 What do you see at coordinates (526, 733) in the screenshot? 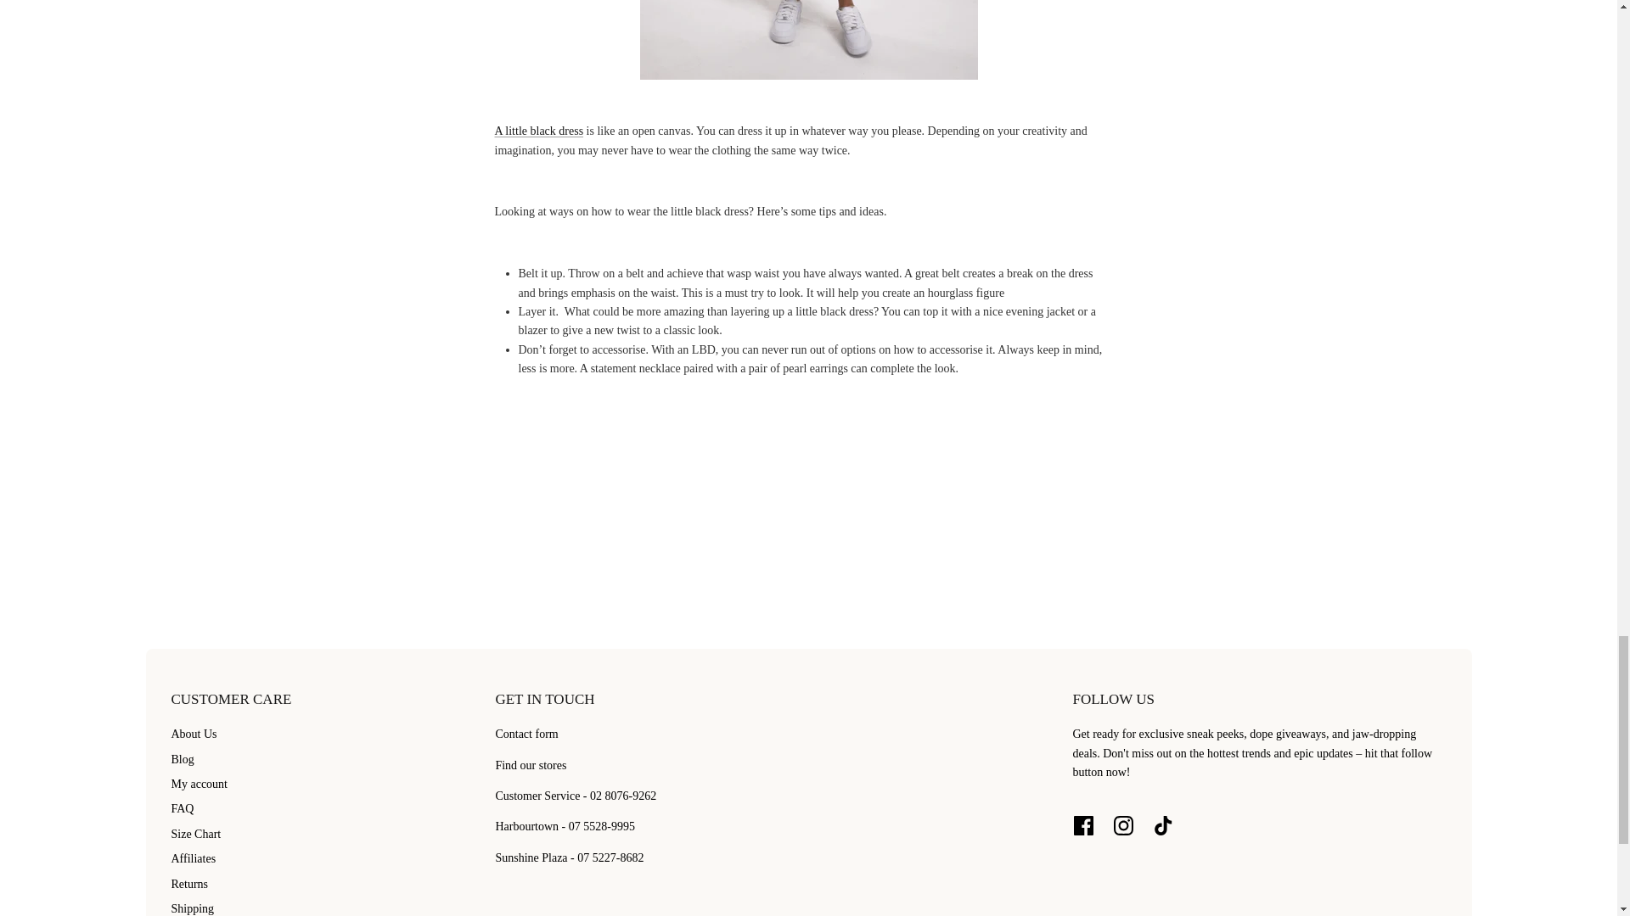
I see `Contact` at bounding box center [526, 733].